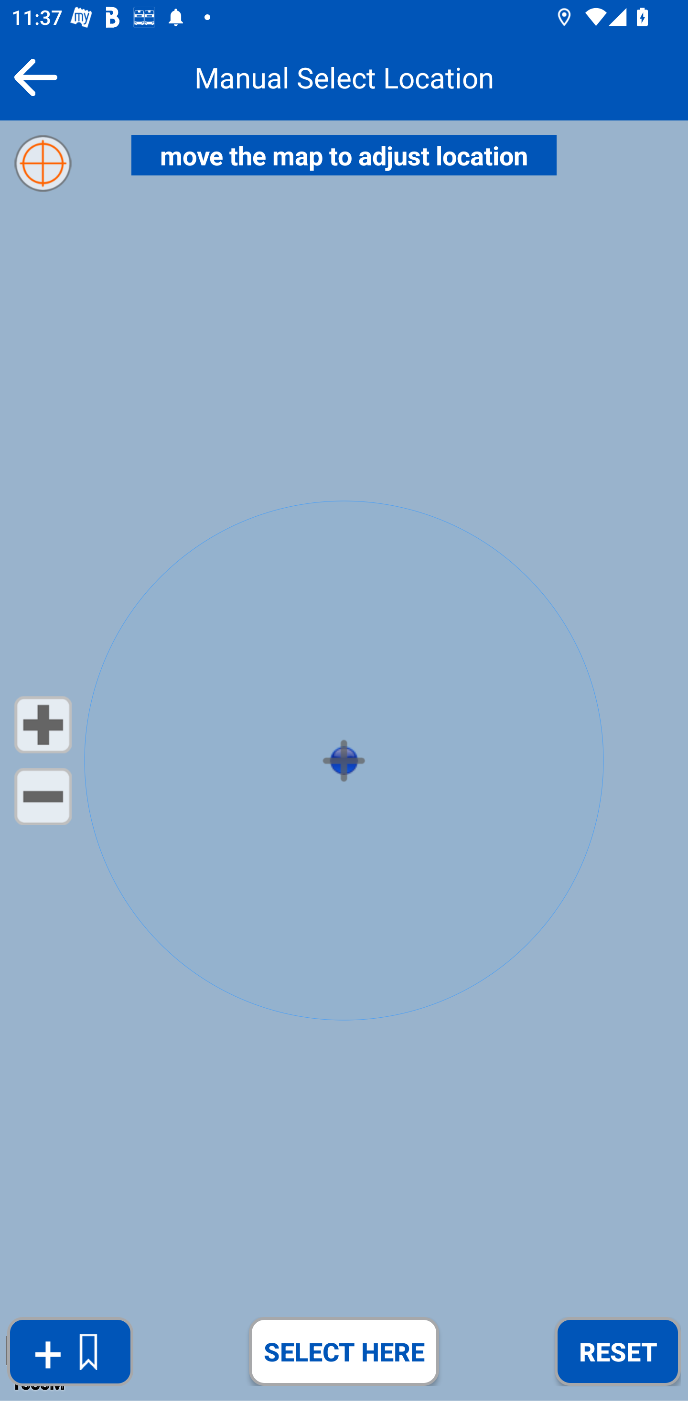  I want to click on RESET, so click(617, 1351).